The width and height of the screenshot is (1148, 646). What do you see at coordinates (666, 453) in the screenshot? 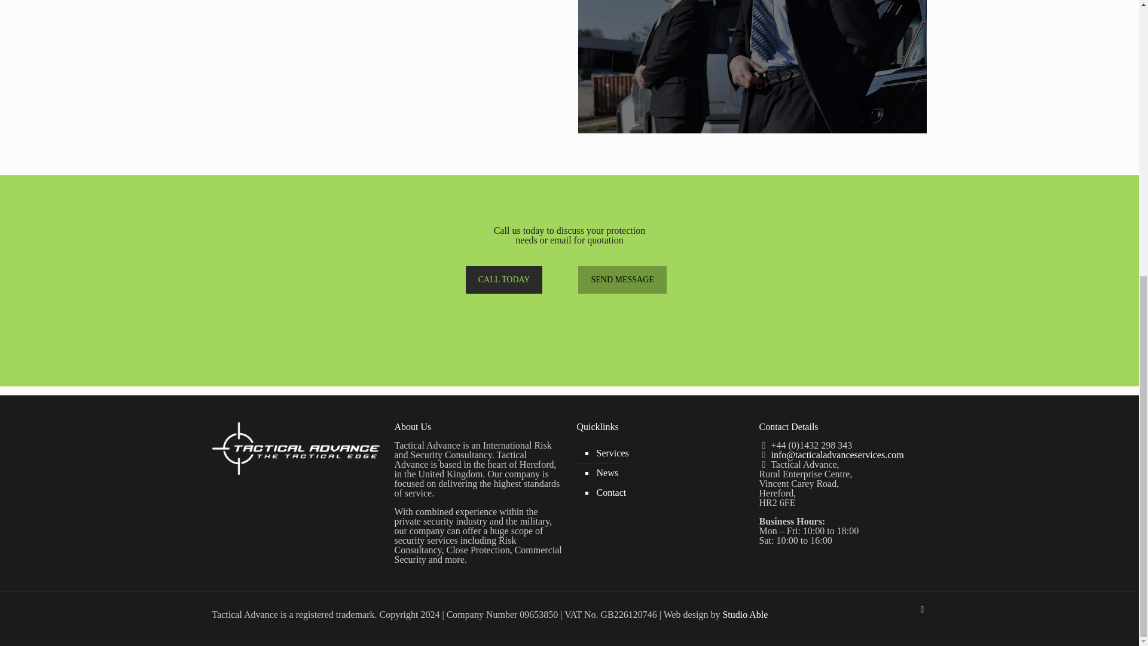
I see `Services` at bounding box center [666, 453].